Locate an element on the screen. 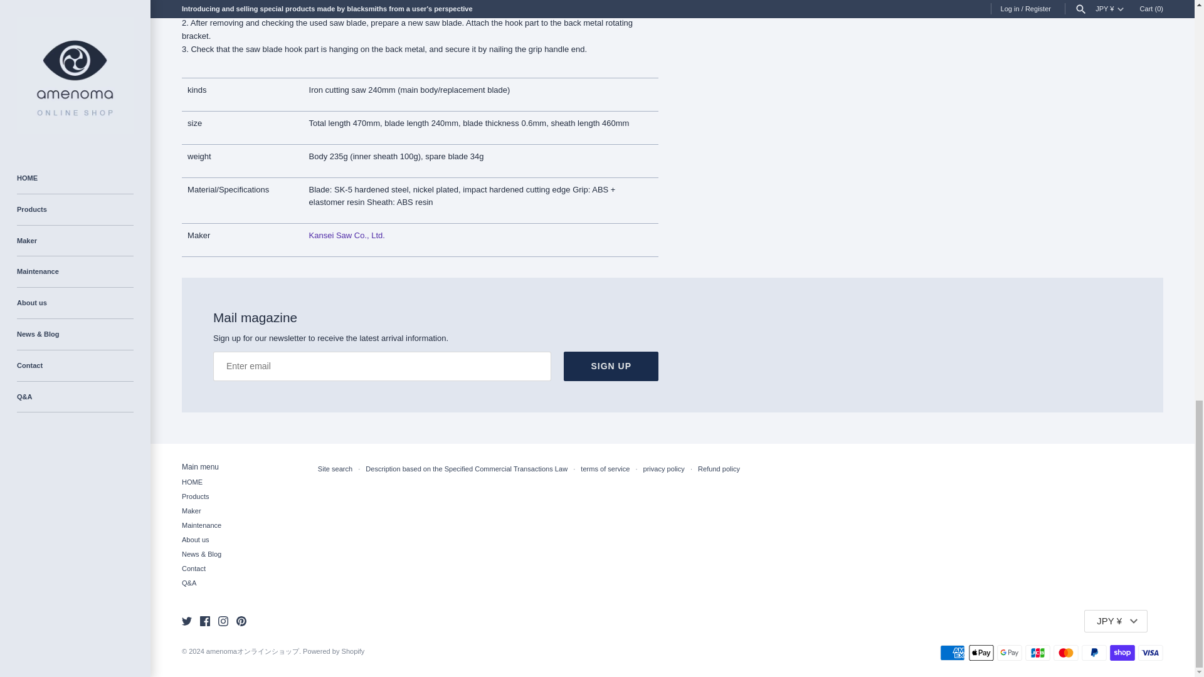  Instagram is located at coordinates (223, 621).